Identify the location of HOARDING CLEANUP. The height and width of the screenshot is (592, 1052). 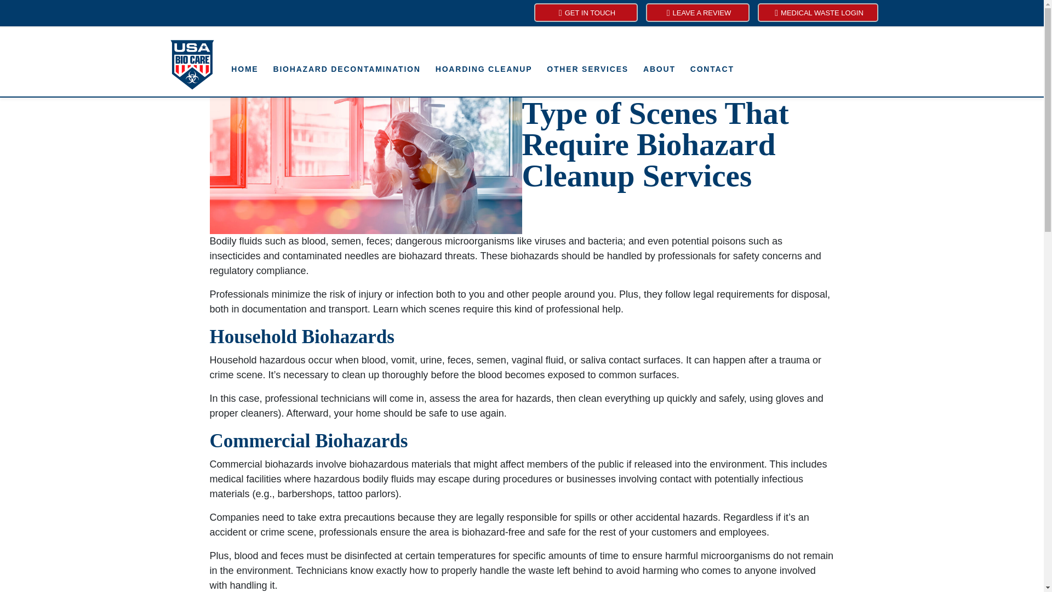
(483, 69).